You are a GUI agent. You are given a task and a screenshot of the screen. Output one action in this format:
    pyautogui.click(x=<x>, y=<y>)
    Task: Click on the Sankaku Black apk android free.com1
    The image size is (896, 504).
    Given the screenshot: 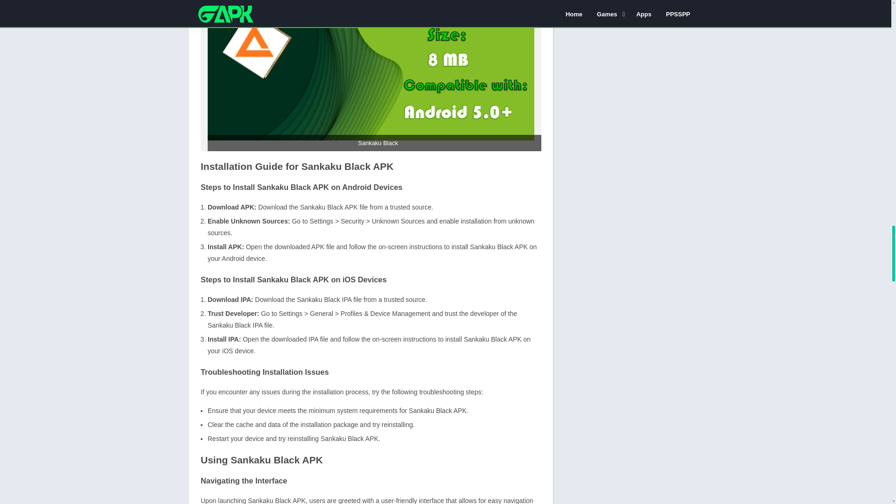 What is the action you would take?
    pyautogui.click(x=371, y=70)
    